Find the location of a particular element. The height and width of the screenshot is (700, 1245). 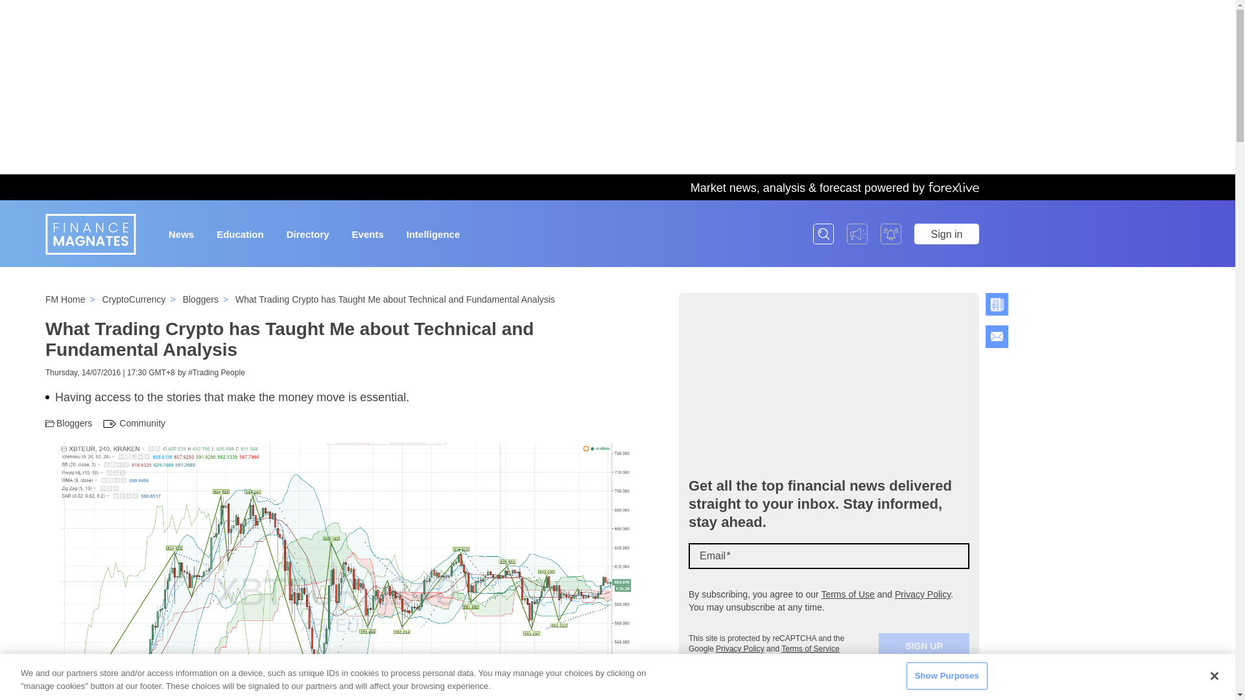

Sign in is located at coordinates (946, 233).